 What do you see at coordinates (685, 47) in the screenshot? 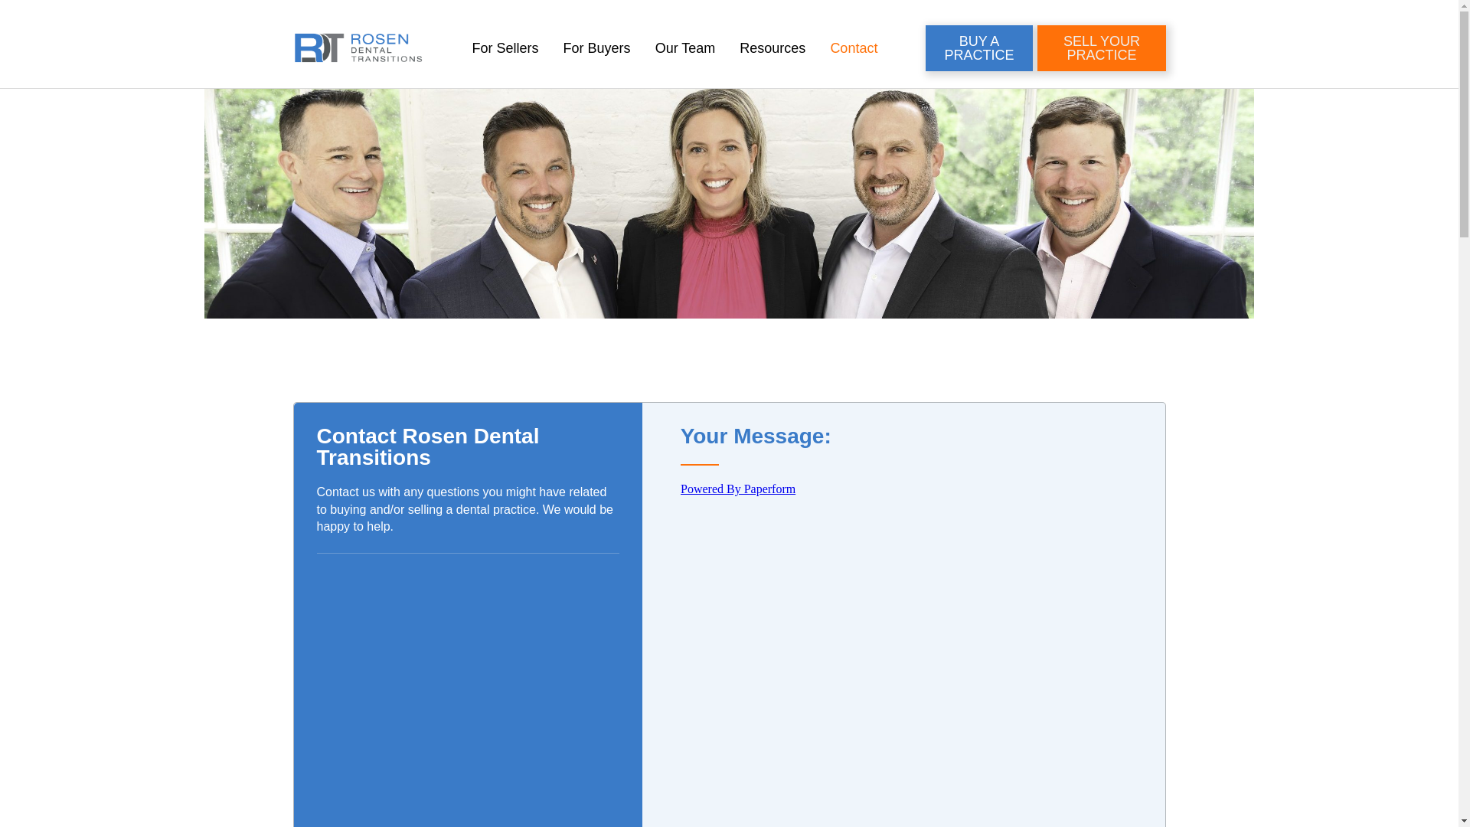
I see `Our Team` at bounding box center [685, 47].